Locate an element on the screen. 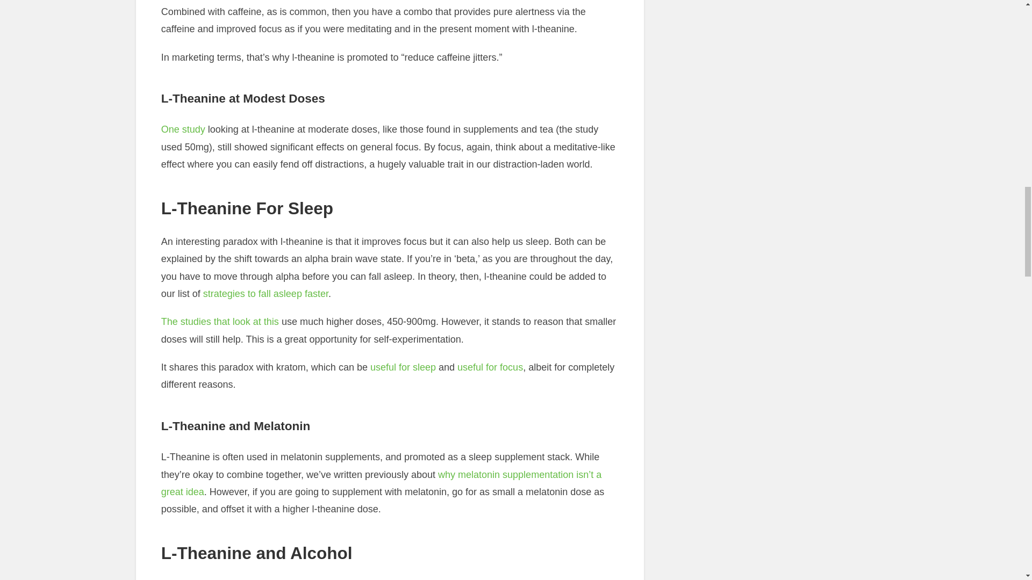  strategies to fall asleep faster is located at coordinates (266, 293).